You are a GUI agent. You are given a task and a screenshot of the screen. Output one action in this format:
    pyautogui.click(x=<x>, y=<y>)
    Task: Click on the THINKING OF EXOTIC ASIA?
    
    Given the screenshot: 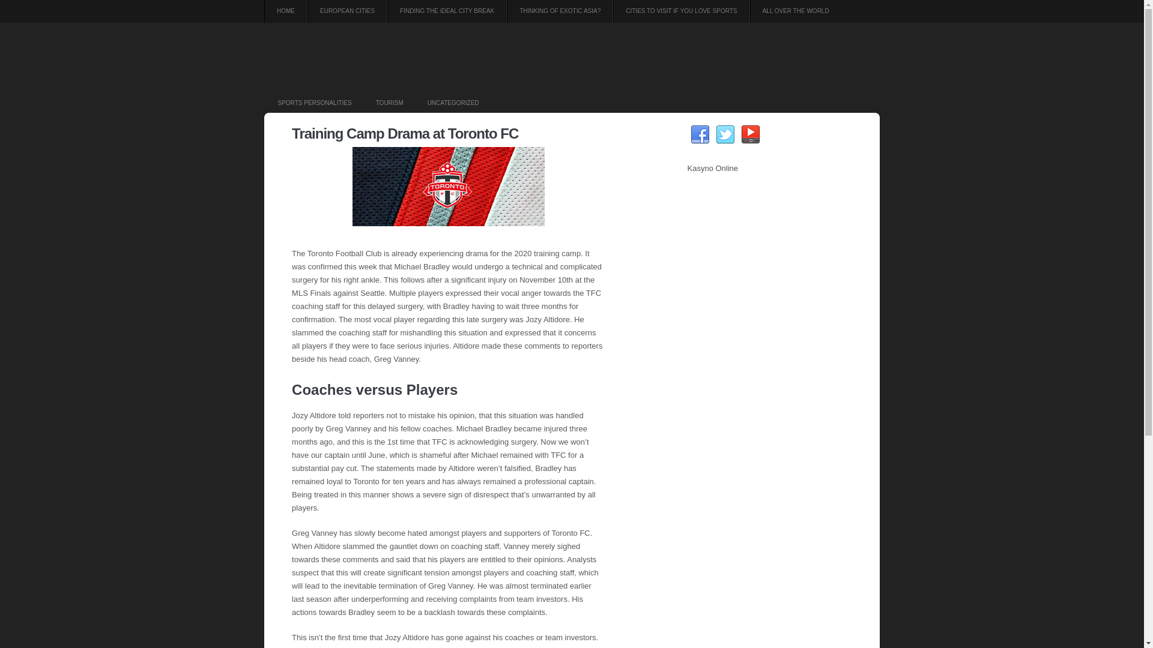 What is the action you would take?
    pyautogui.click(x=560, y=11)
    